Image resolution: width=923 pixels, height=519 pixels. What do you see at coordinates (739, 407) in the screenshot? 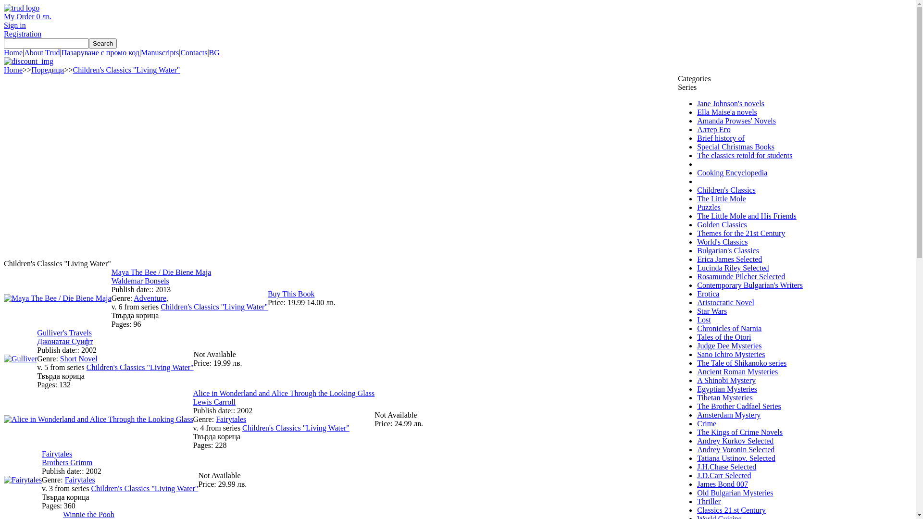
I see `The Brother Cadfael Series` at bounding box center [739, 407].